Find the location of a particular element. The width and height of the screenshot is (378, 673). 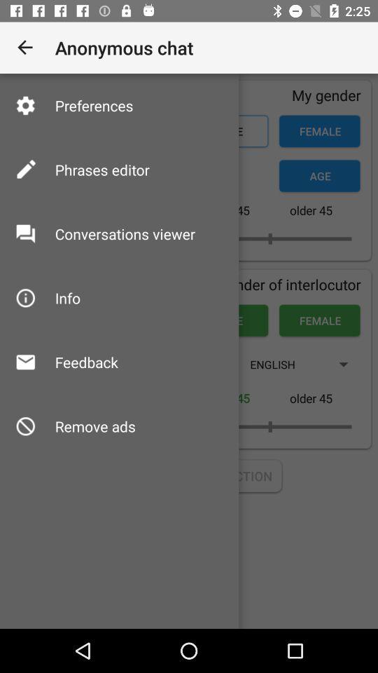

launch icon to the left of the anonymous chat icon is located at coordinates (25, 48).